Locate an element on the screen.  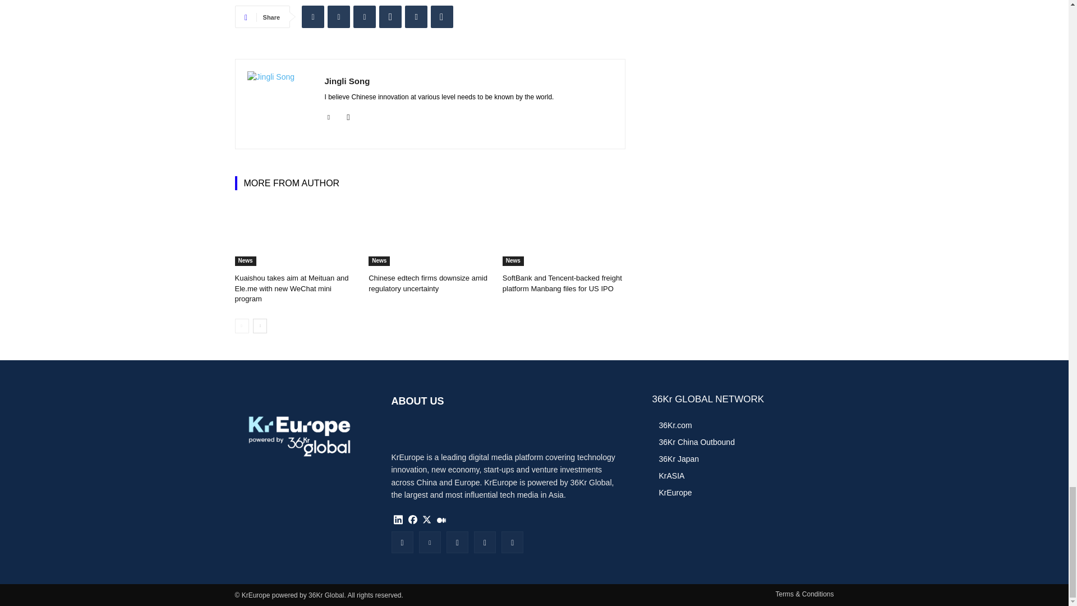
Copy URL is located at coordinates (442, 16).